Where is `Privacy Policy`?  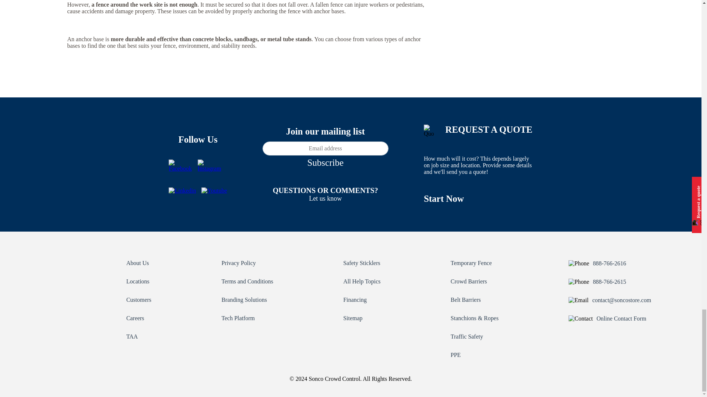
Privacy Policy is located at coordinates (238, 263).